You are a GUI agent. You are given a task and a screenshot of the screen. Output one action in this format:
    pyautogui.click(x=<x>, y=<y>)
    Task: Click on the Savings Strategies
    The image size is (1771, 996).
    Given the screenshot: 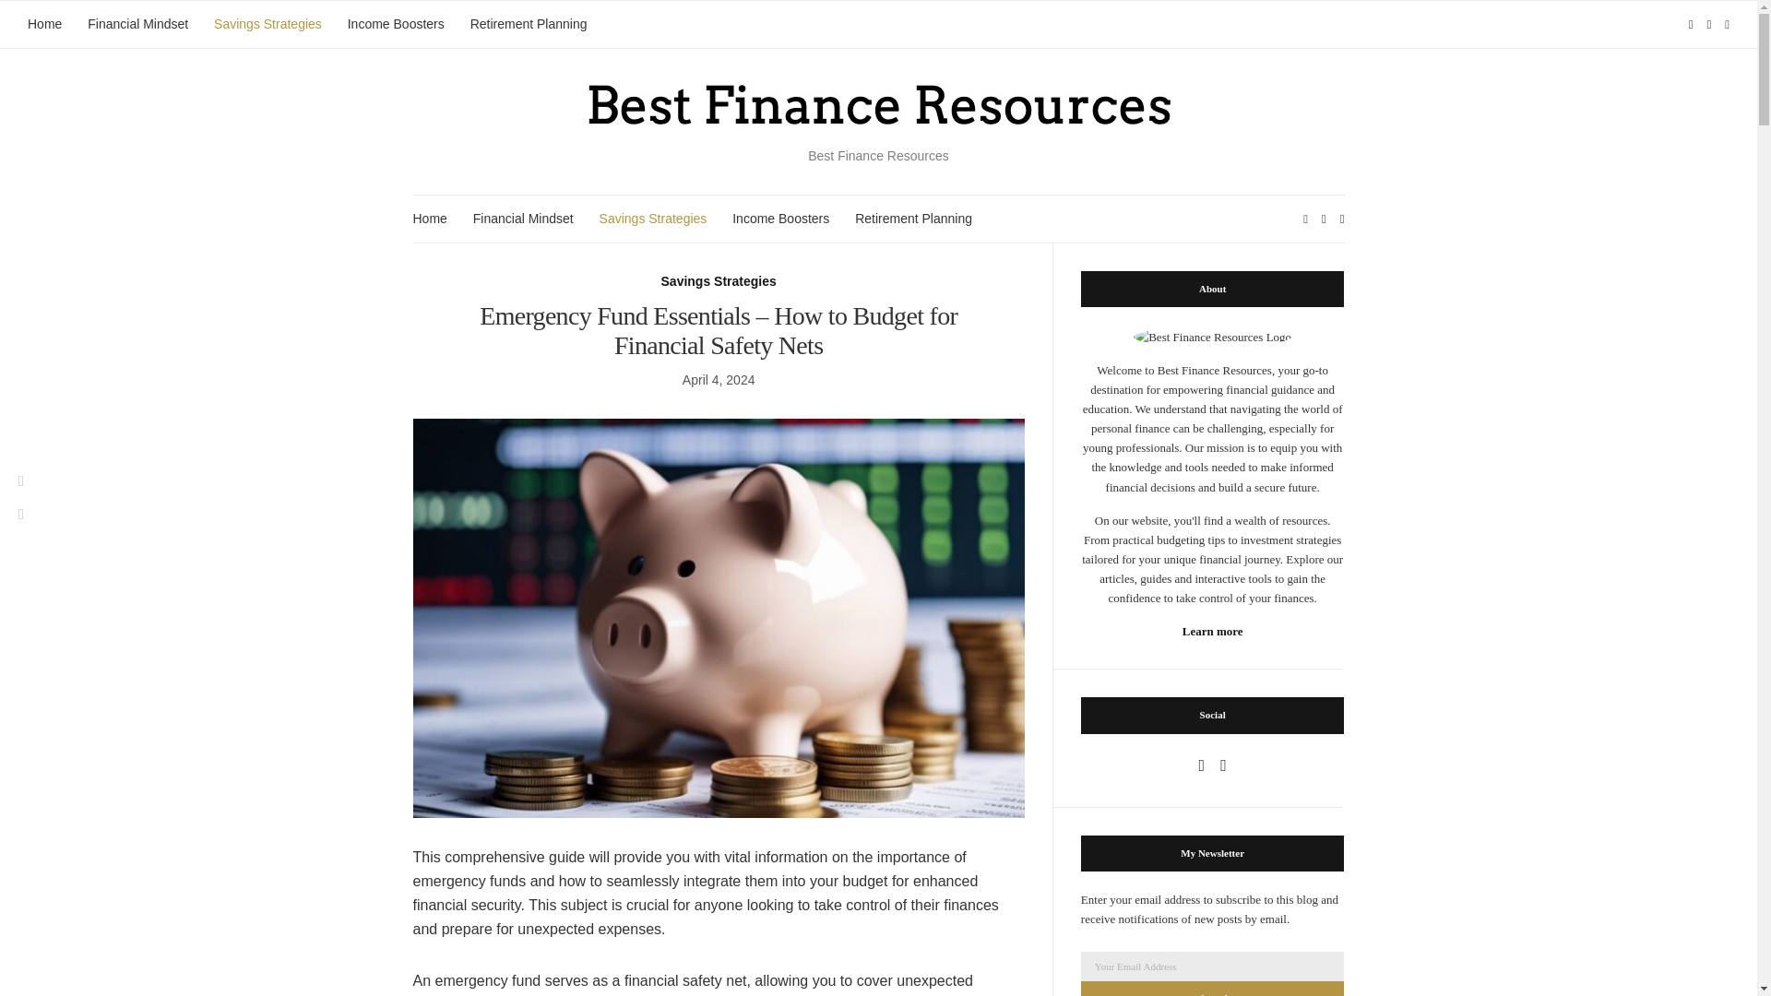 What is the action you would take?
    pyautogui.click(x=719, y=281)
    